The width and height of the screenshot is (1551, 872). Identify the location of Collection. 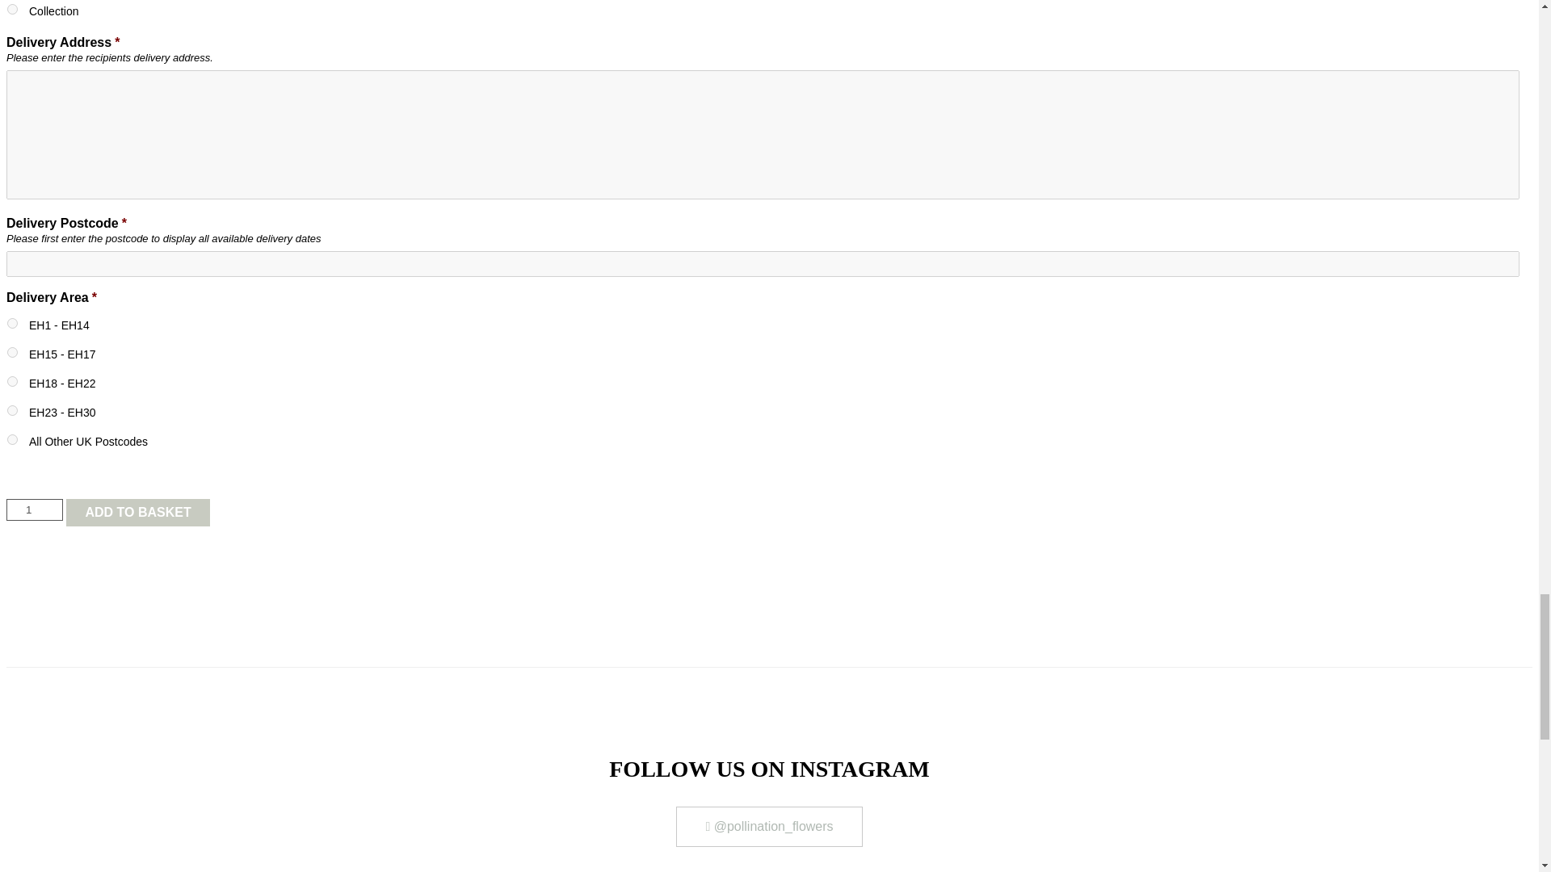
(12, 10).